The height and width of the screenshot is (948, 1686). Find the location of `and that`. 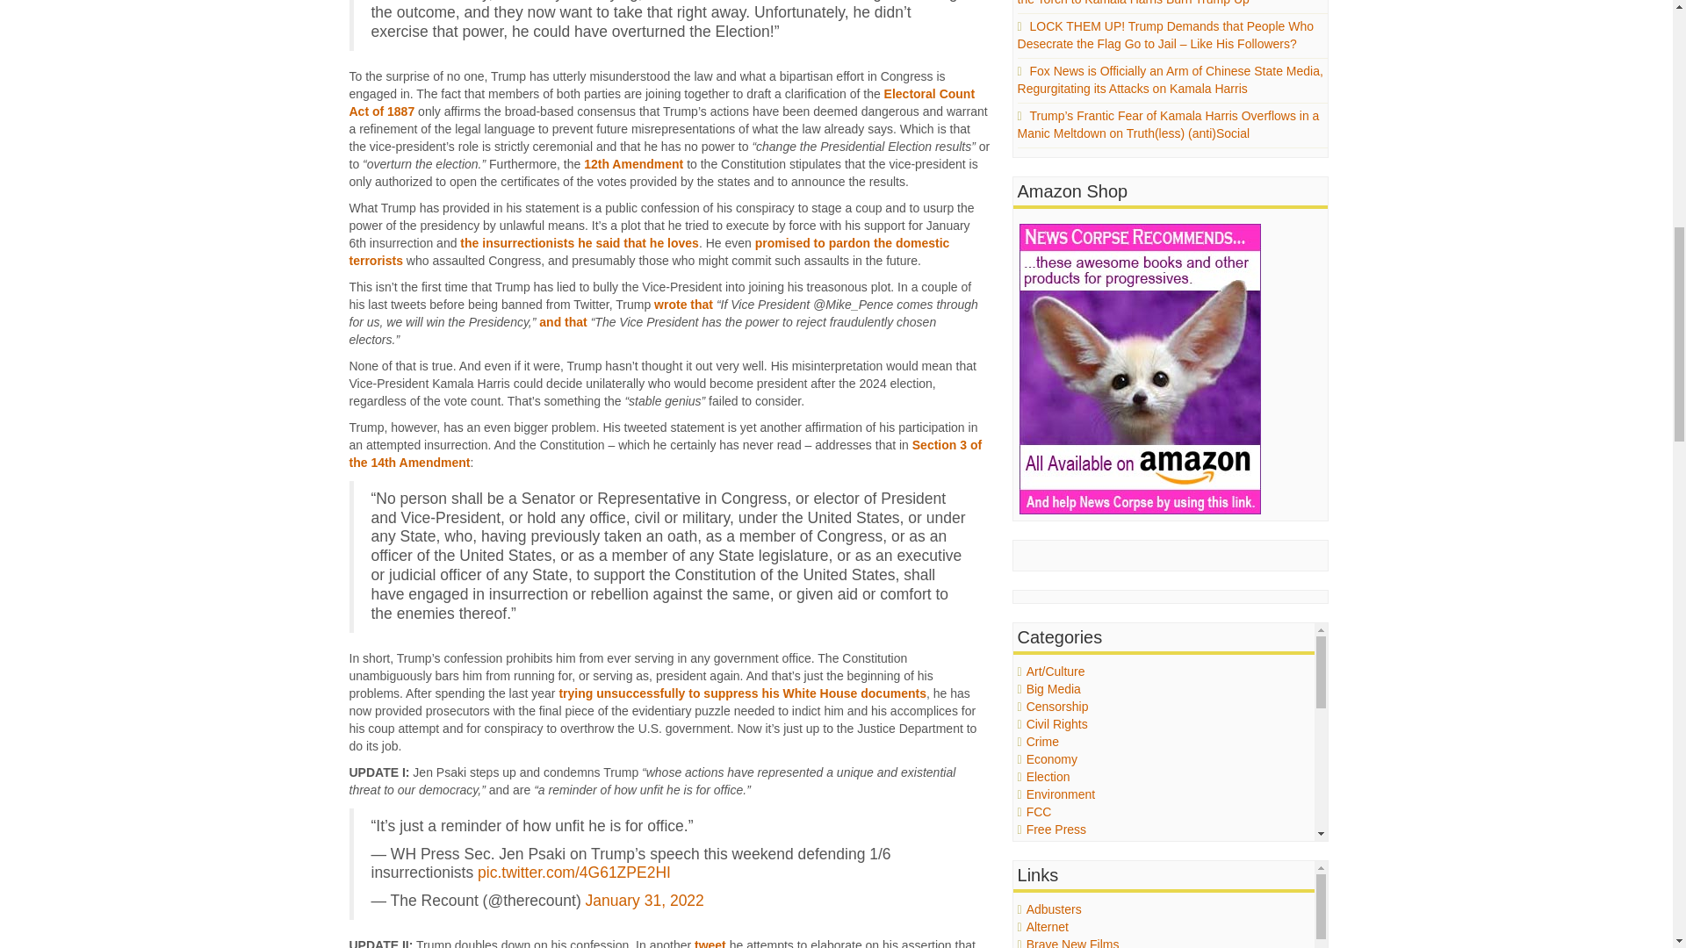

and that is located at coordinates (563, 321).